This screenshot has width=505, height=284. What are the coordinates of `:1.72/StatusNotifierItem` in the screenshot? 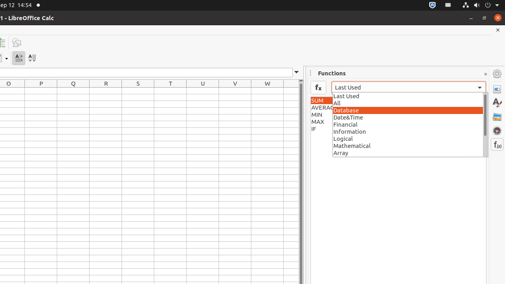 It's located at (432, 6).